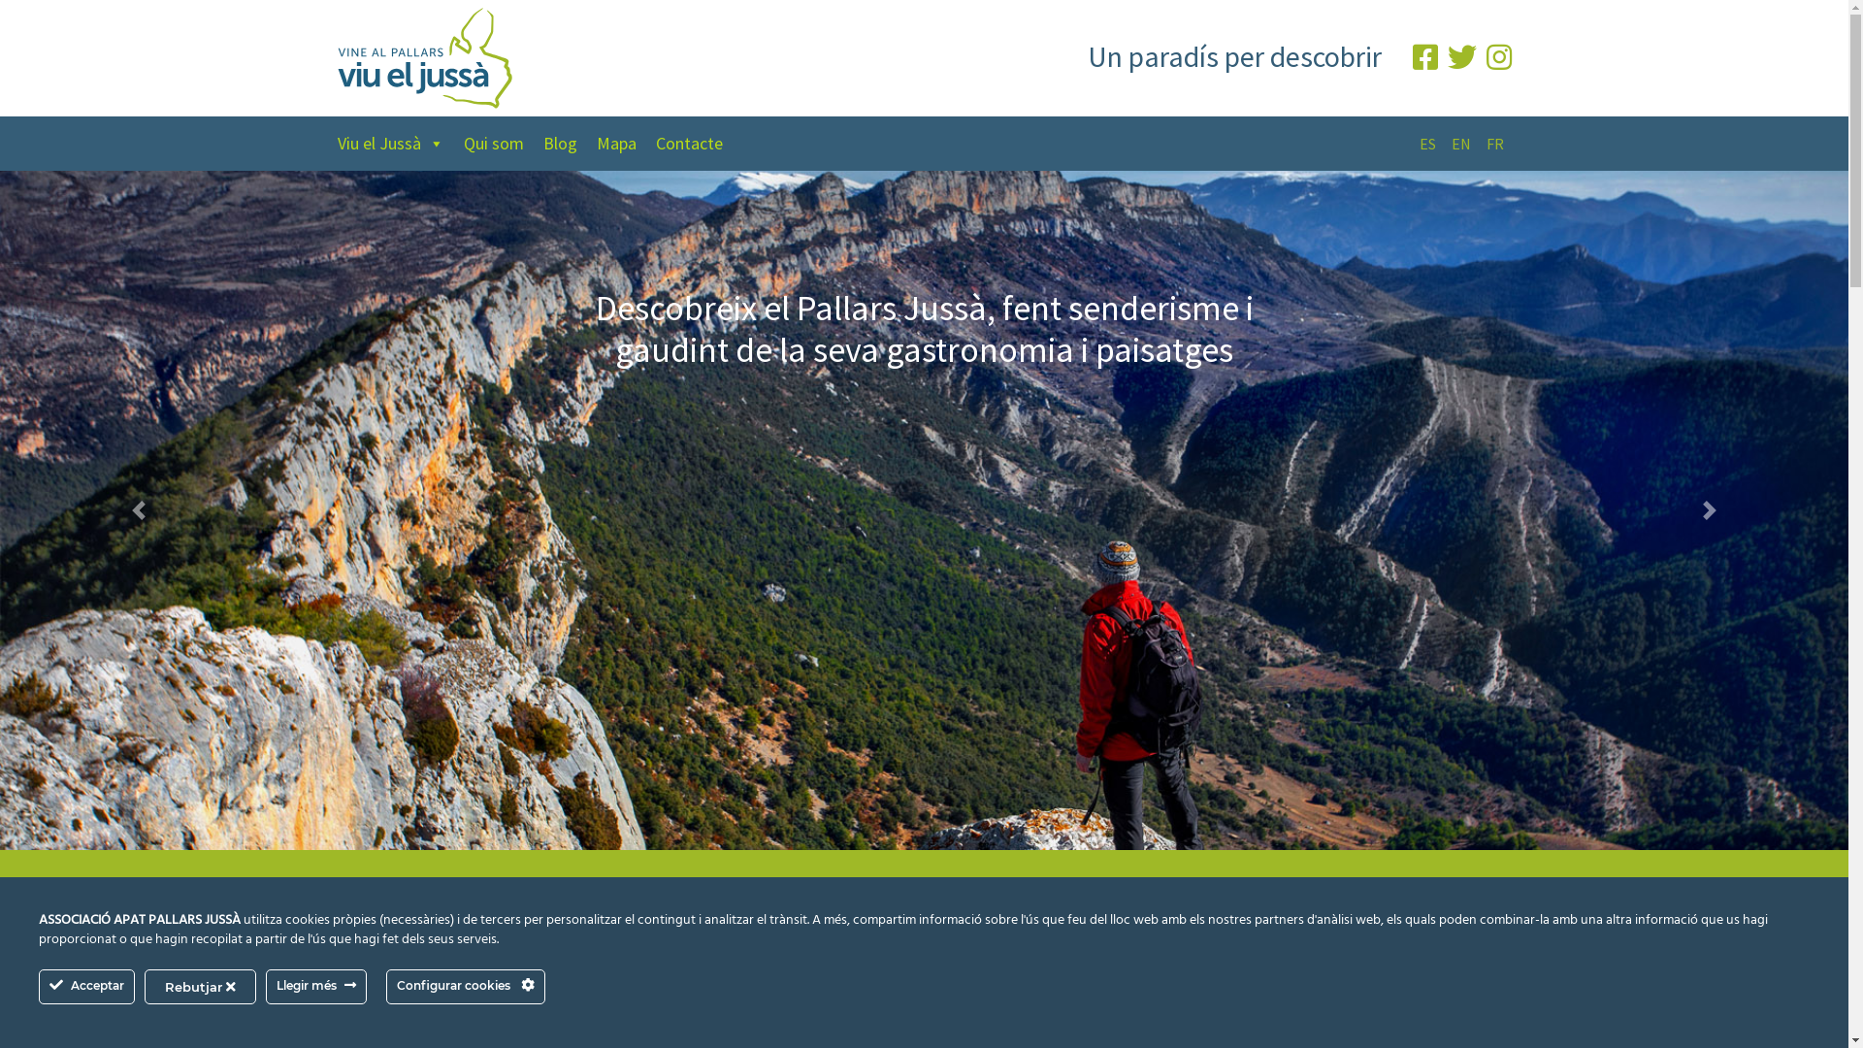 The height and width of the screenshot is (1048, 1863). I want to click on Contacte, so click(699, 144).